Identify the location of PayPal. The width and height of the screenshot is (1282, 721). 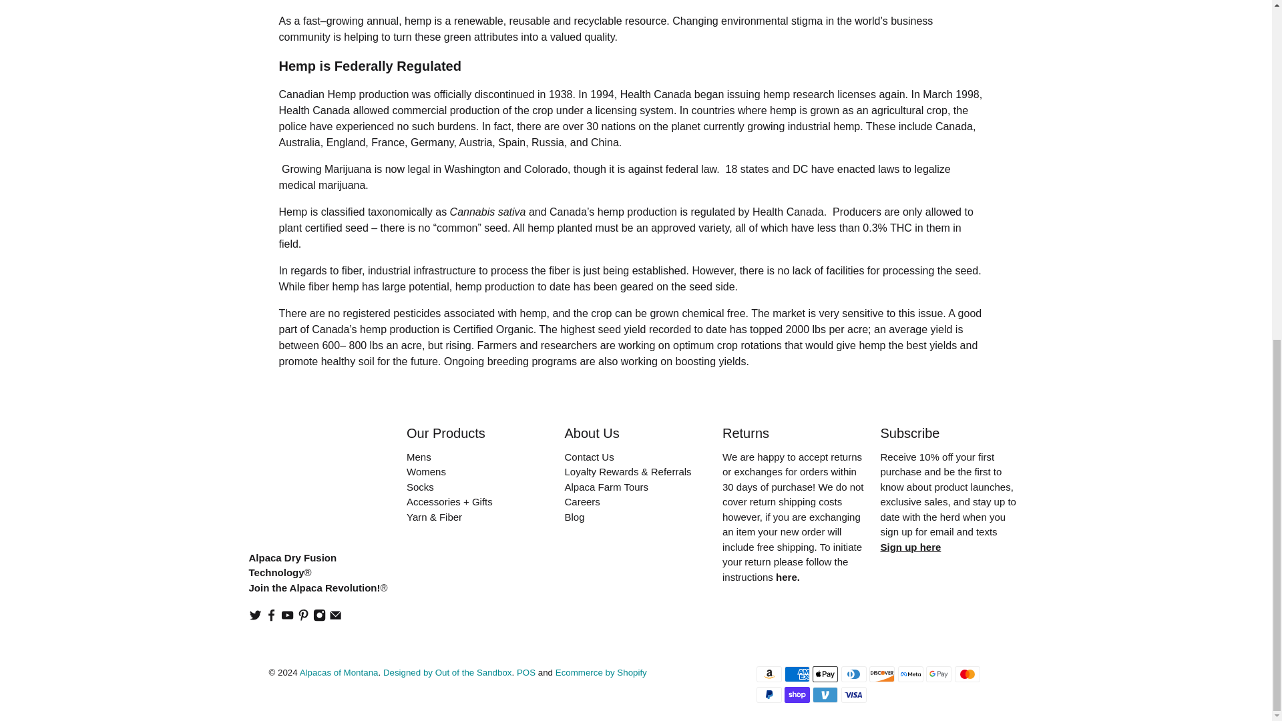
(768, 695).